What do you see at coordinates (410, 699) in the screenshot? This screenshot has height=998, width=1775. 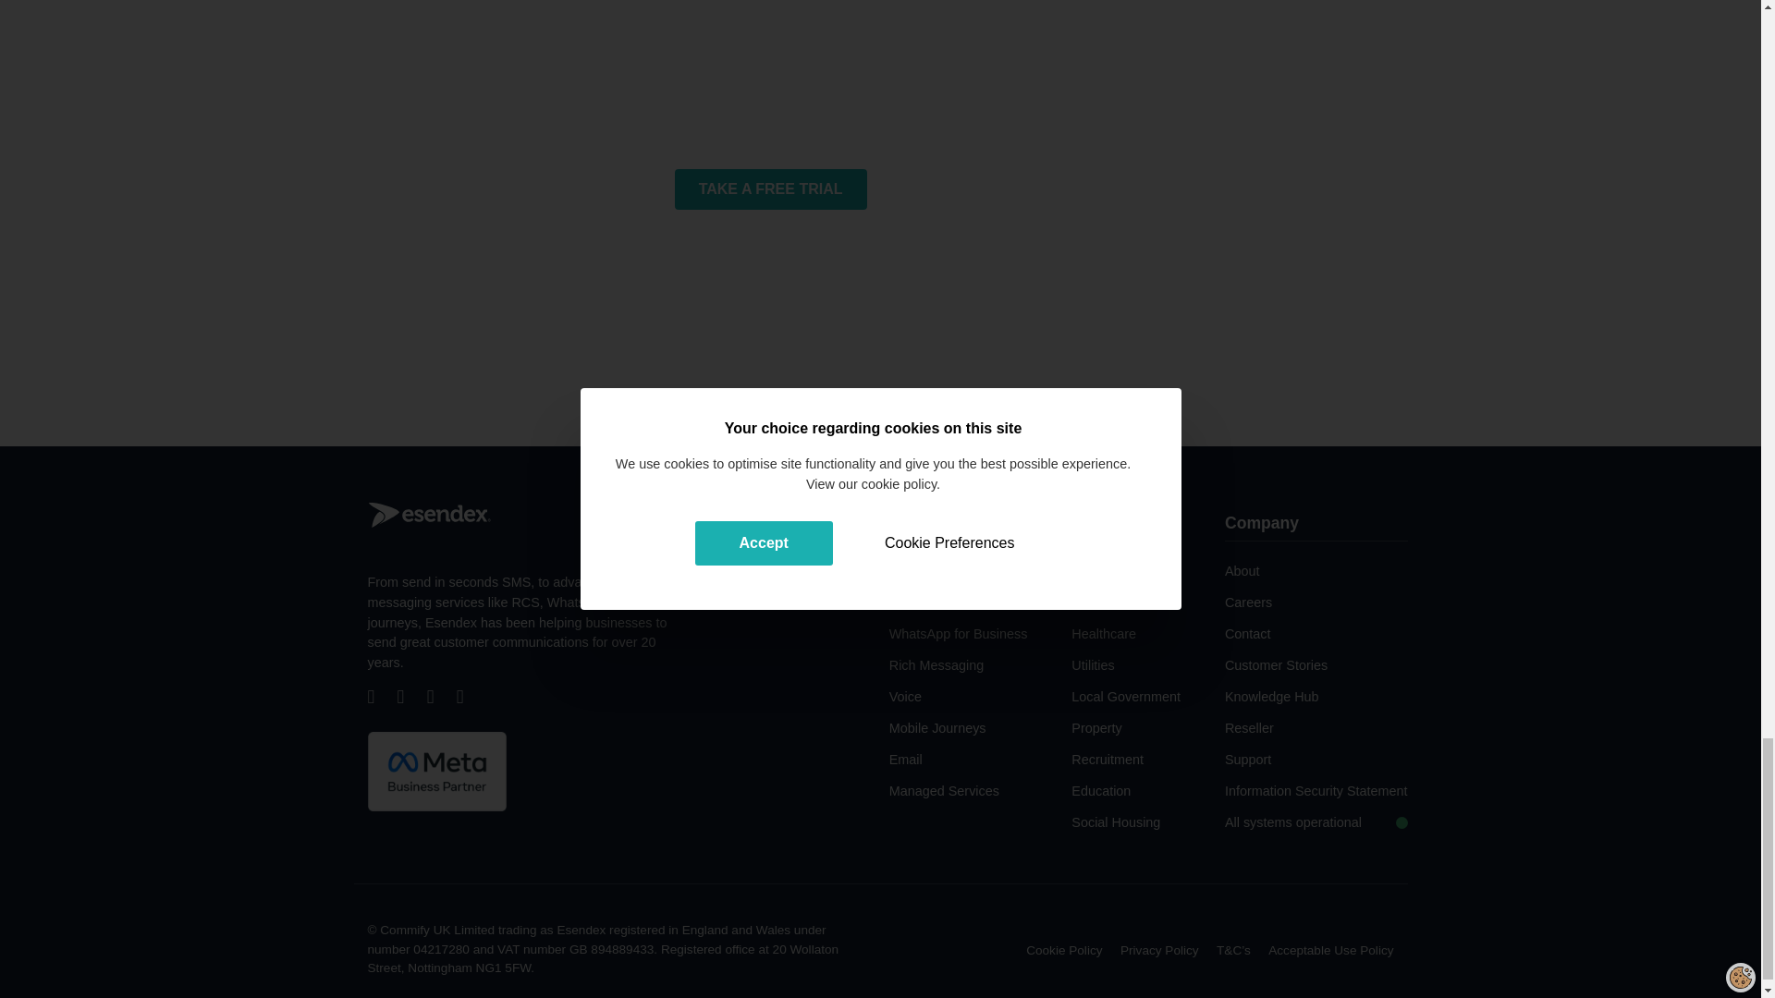 I see `Twitter` at bounding box center [410, 699].